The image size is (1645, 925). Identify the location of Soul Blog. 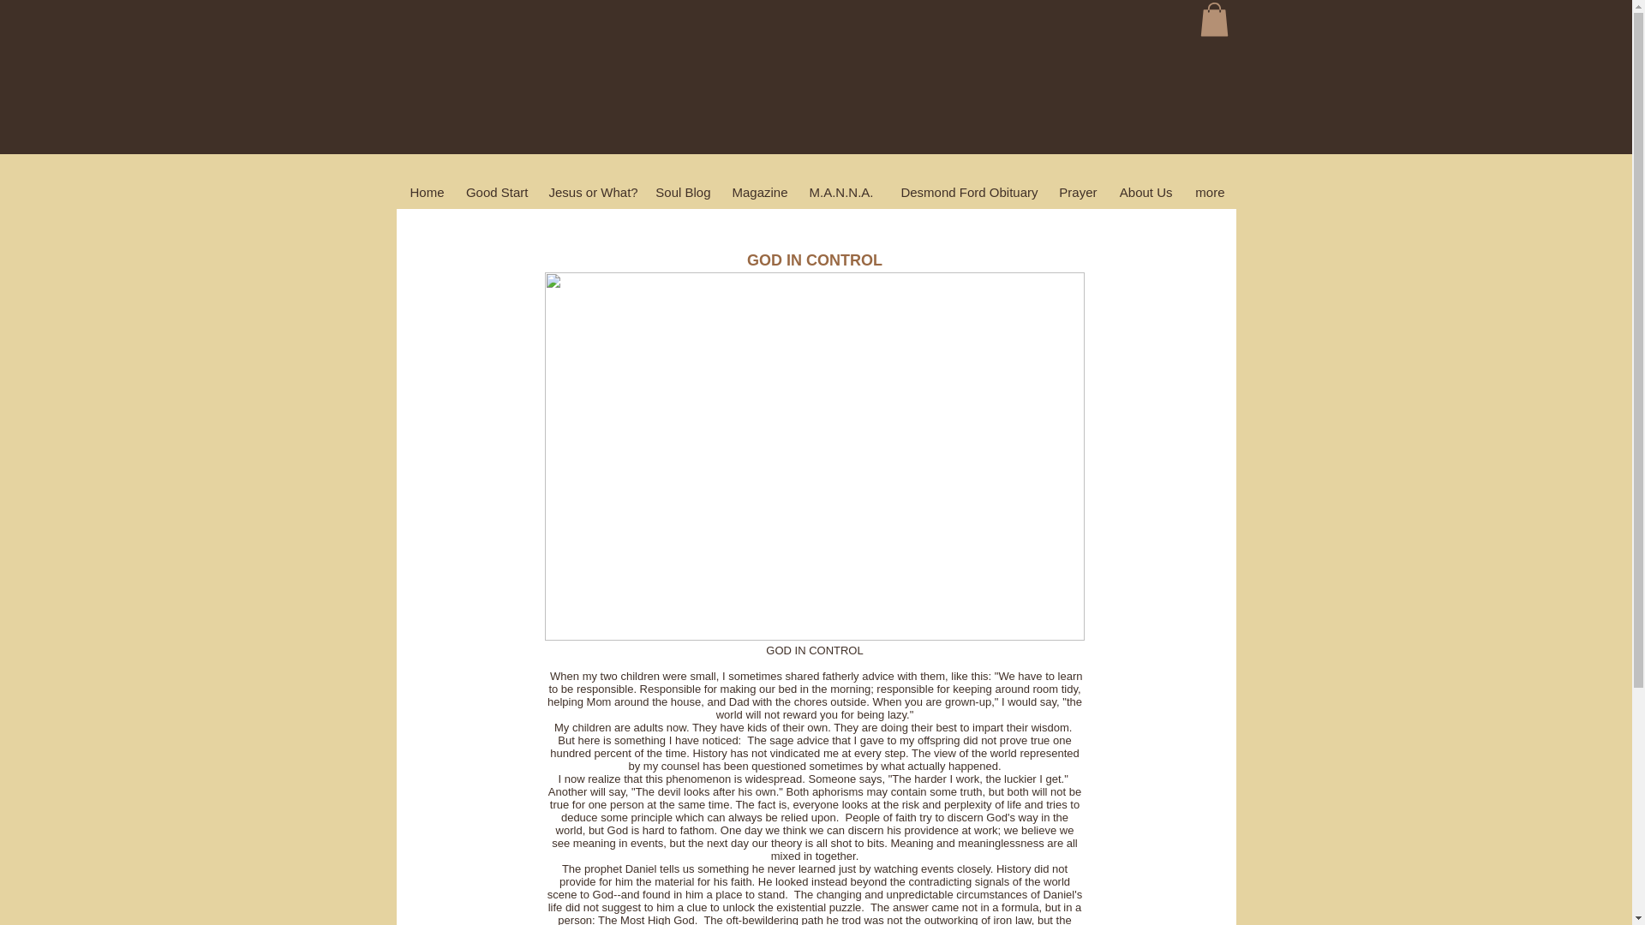
(682, 192).